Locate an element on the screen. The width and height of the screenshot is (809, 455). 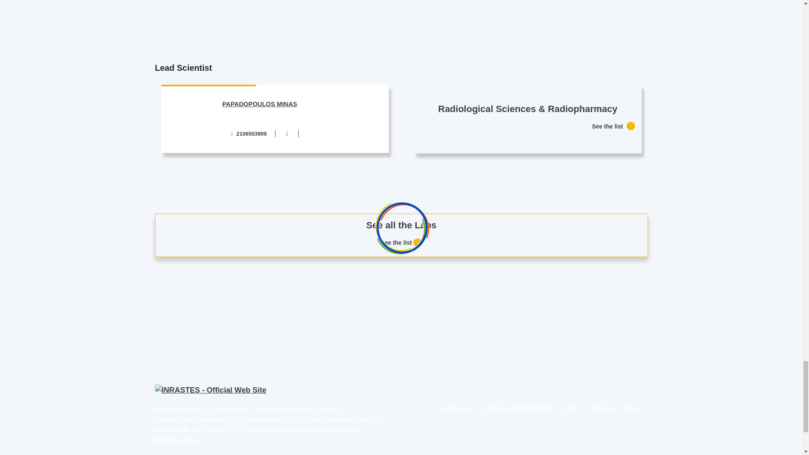
2106503909 is located at coordinates (249, 134).